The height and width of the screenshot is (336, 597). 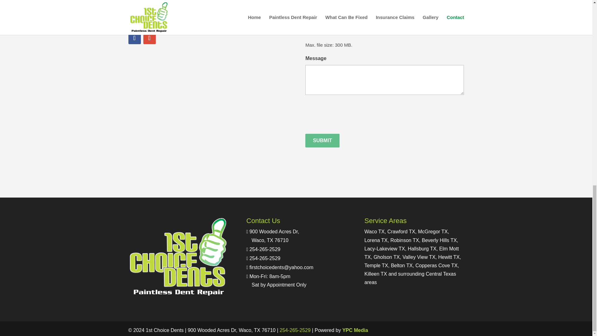 What do you see at coordinates (322, 141) in the screenshot?
I see `Follow on google-plus` at bounding box center [322, 141].